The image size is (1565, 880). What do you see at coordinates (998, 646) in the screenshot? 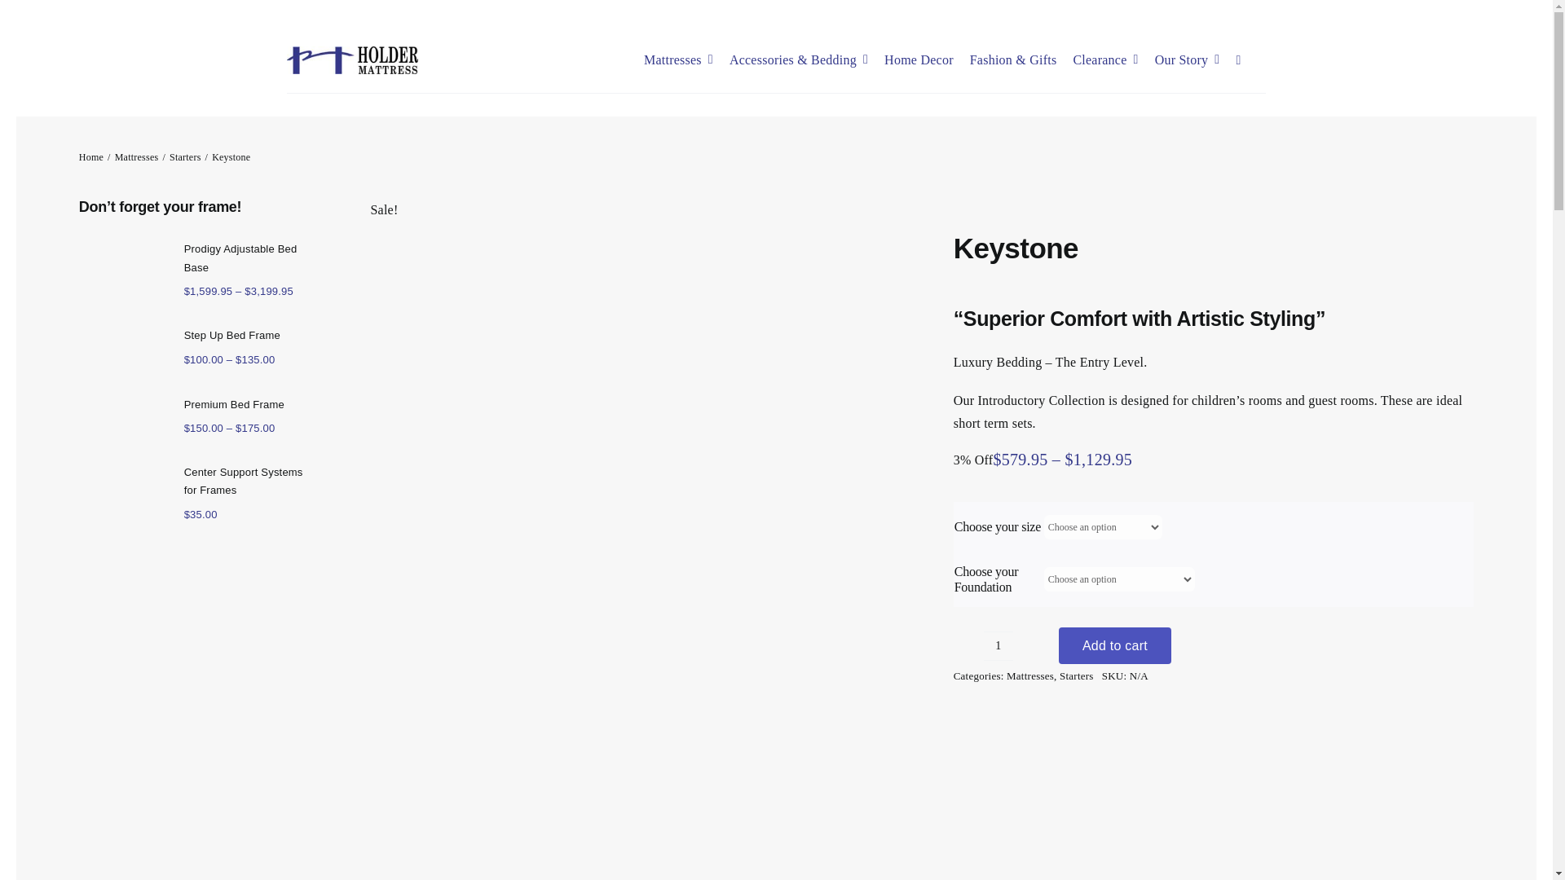
I see `1` at bounding box center [998, 646].